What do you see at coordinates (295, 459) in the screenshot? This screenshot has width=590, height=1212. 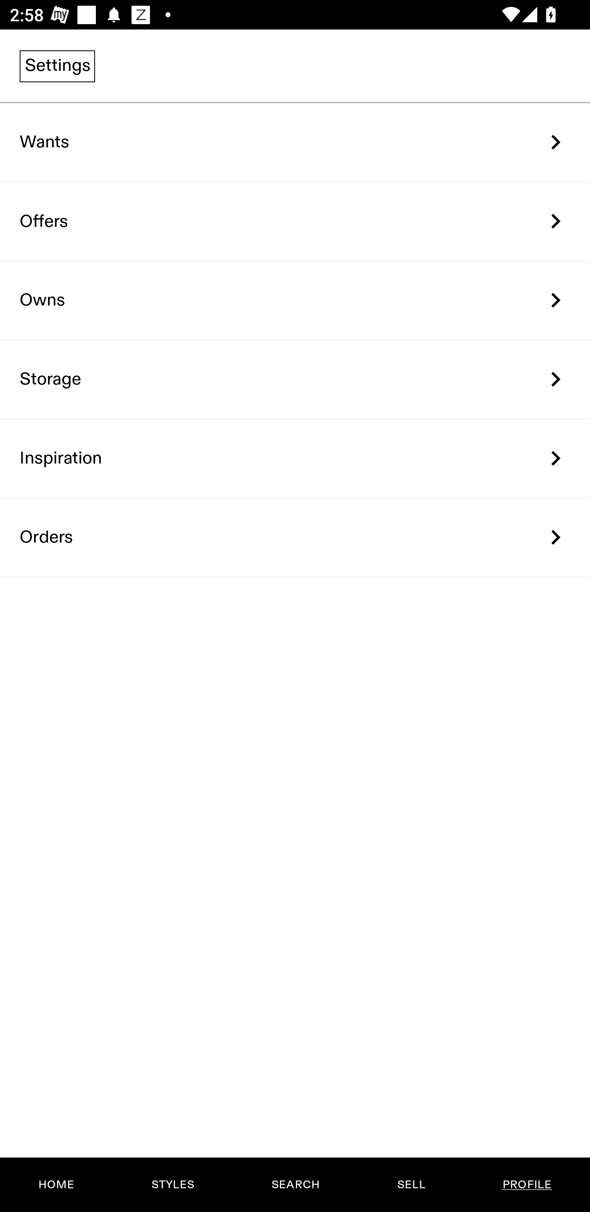 I see `Inspiration` at bounding box center [295, 459].